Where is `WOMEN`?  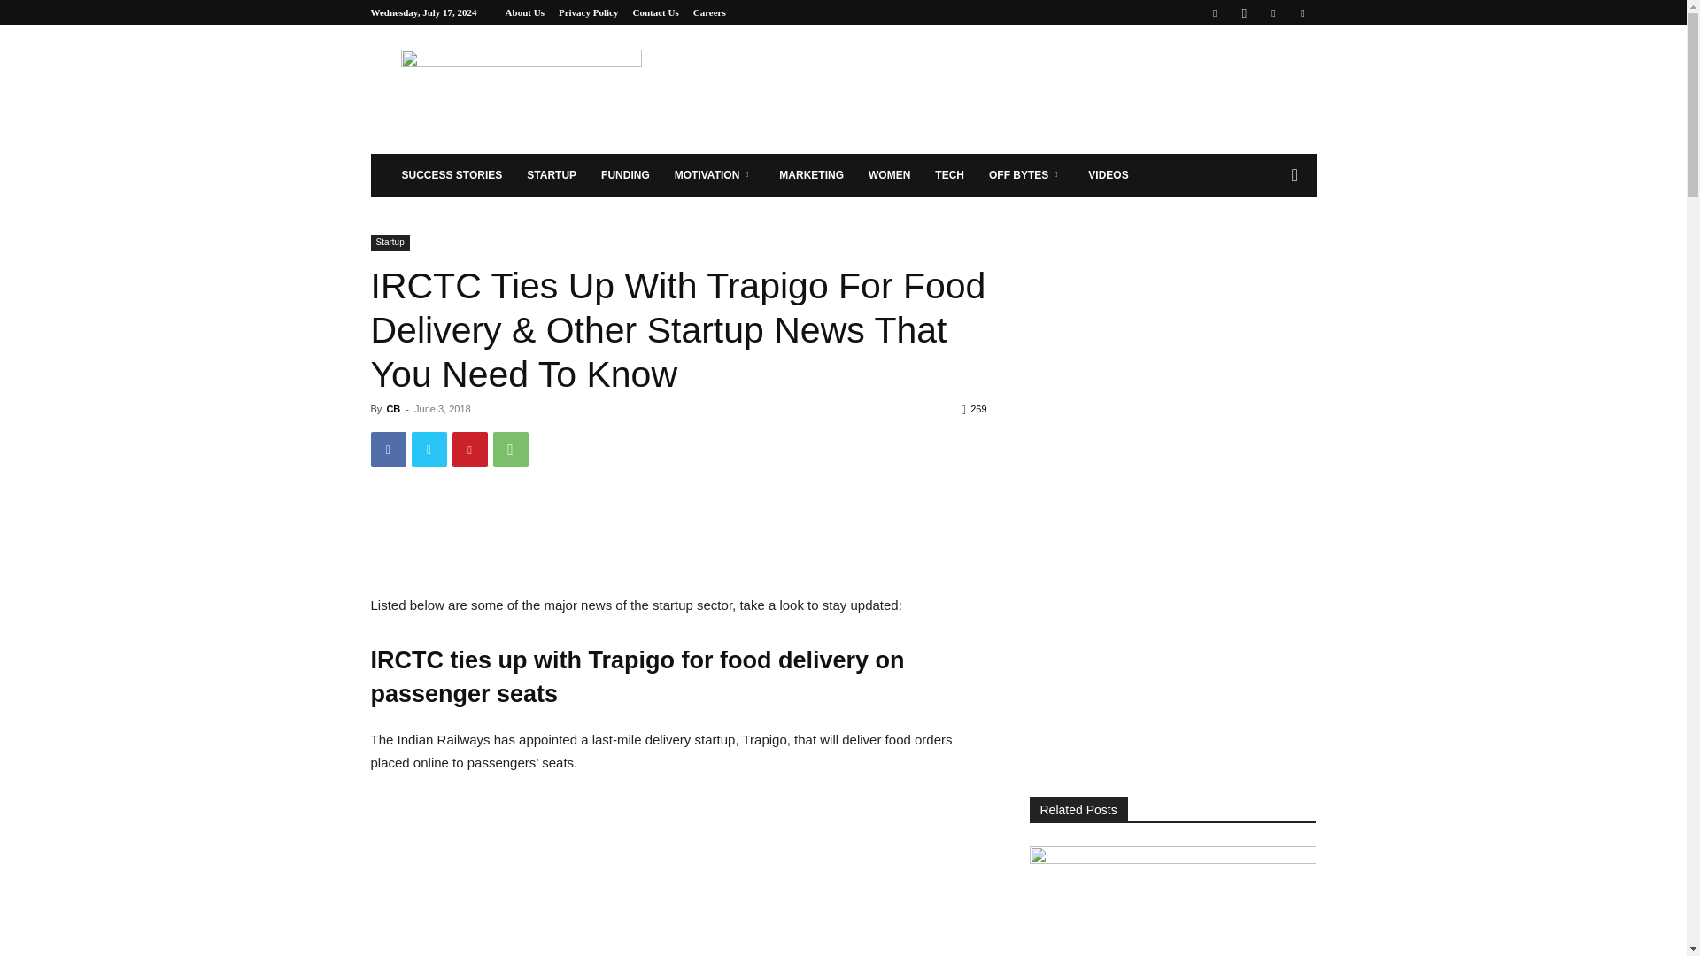
WOMEN is located at coordinates (889, 175).